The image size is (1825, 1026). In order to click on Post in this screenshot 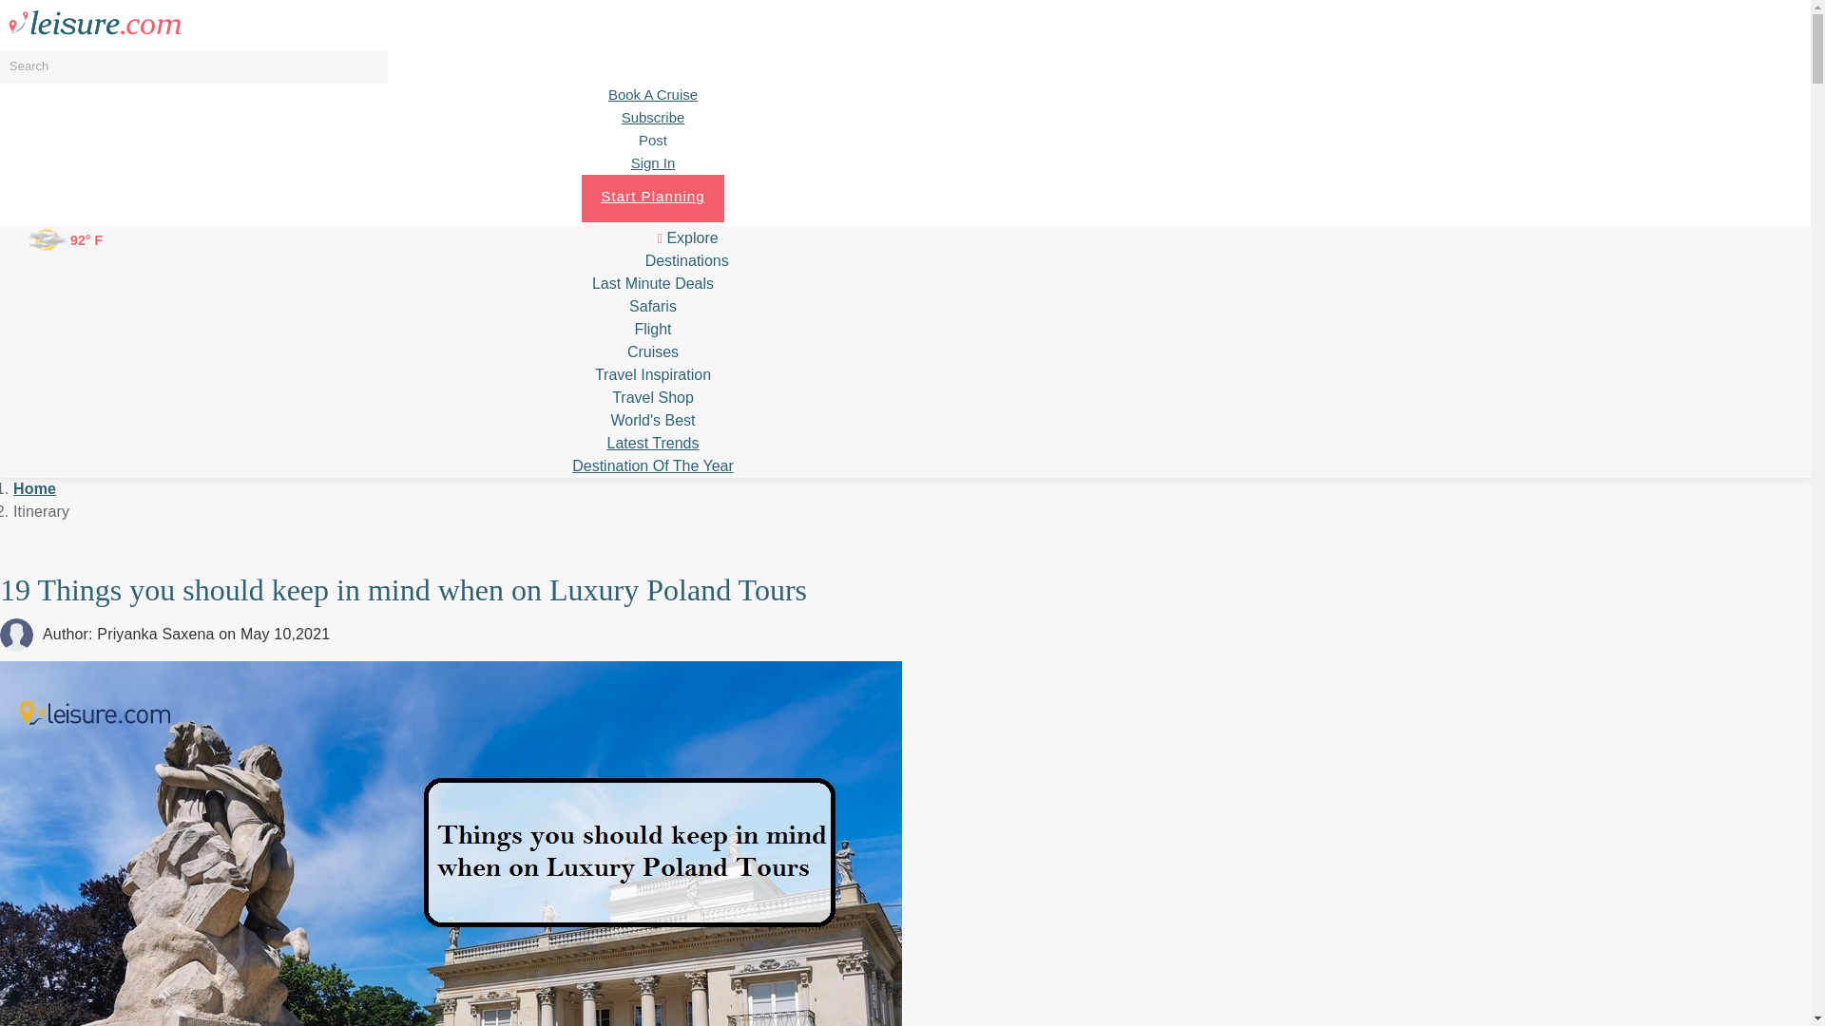, I will do `click(653, 141)`.